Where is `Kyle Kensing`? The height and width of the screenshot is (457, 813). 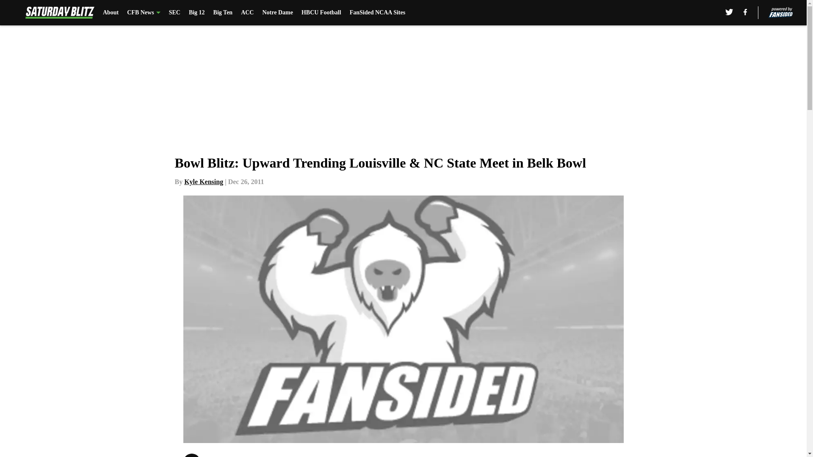 Kyle Kensing is located at coordinates (203, 182).